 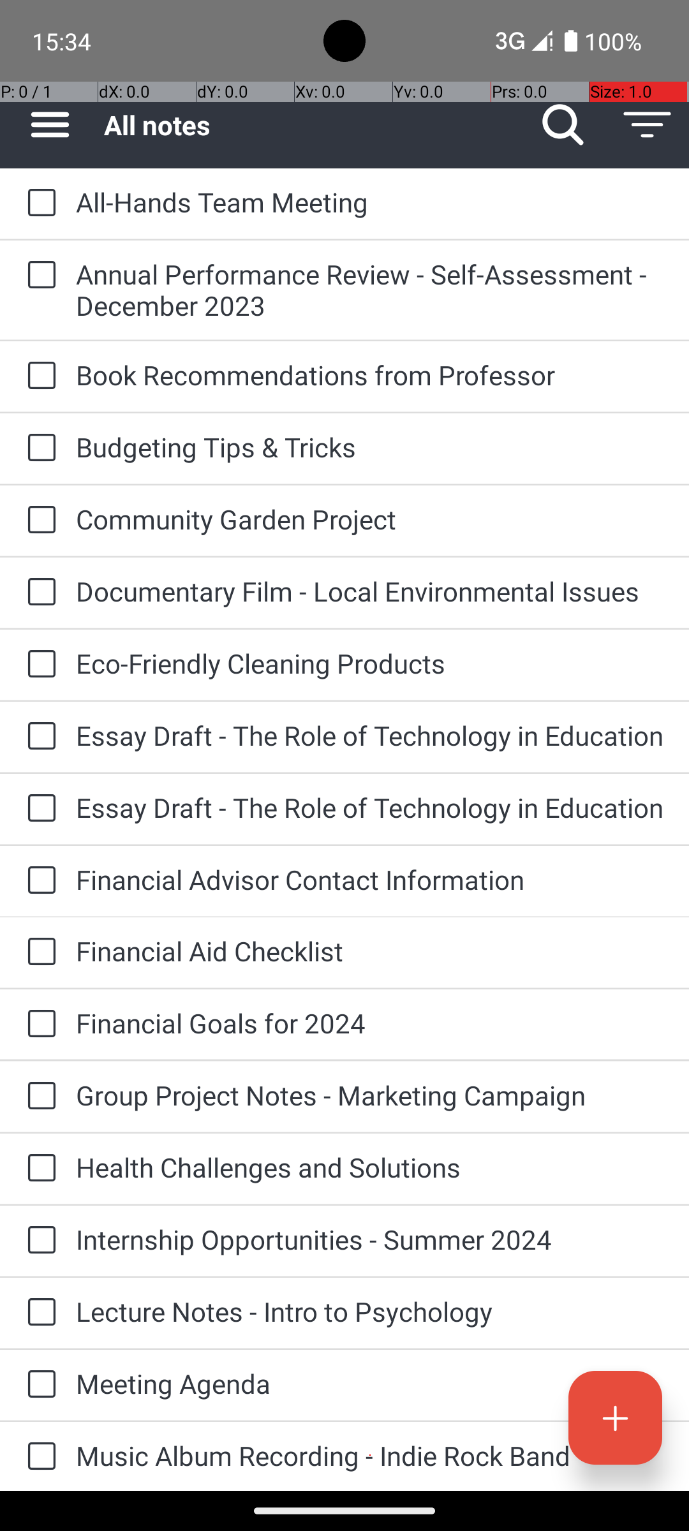 I want to click on to-do: Book Recommendations from Professor, so click(x=38, y=376).